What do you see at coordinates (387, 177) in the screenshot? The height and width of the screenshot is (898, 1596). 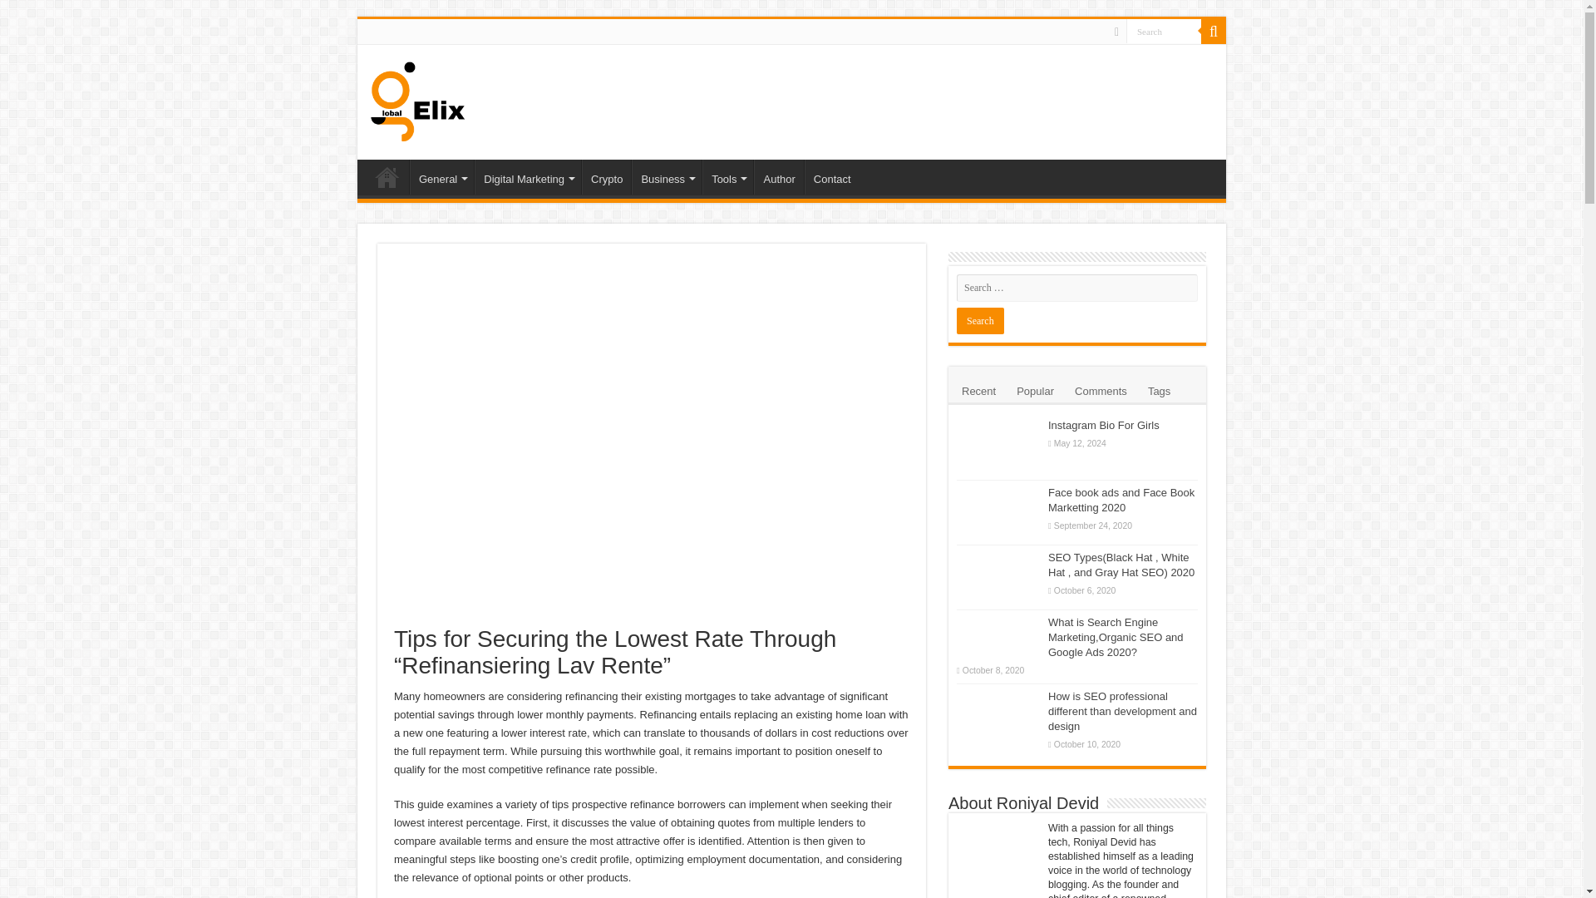 I see `Home` at bounding box center [387, 177].